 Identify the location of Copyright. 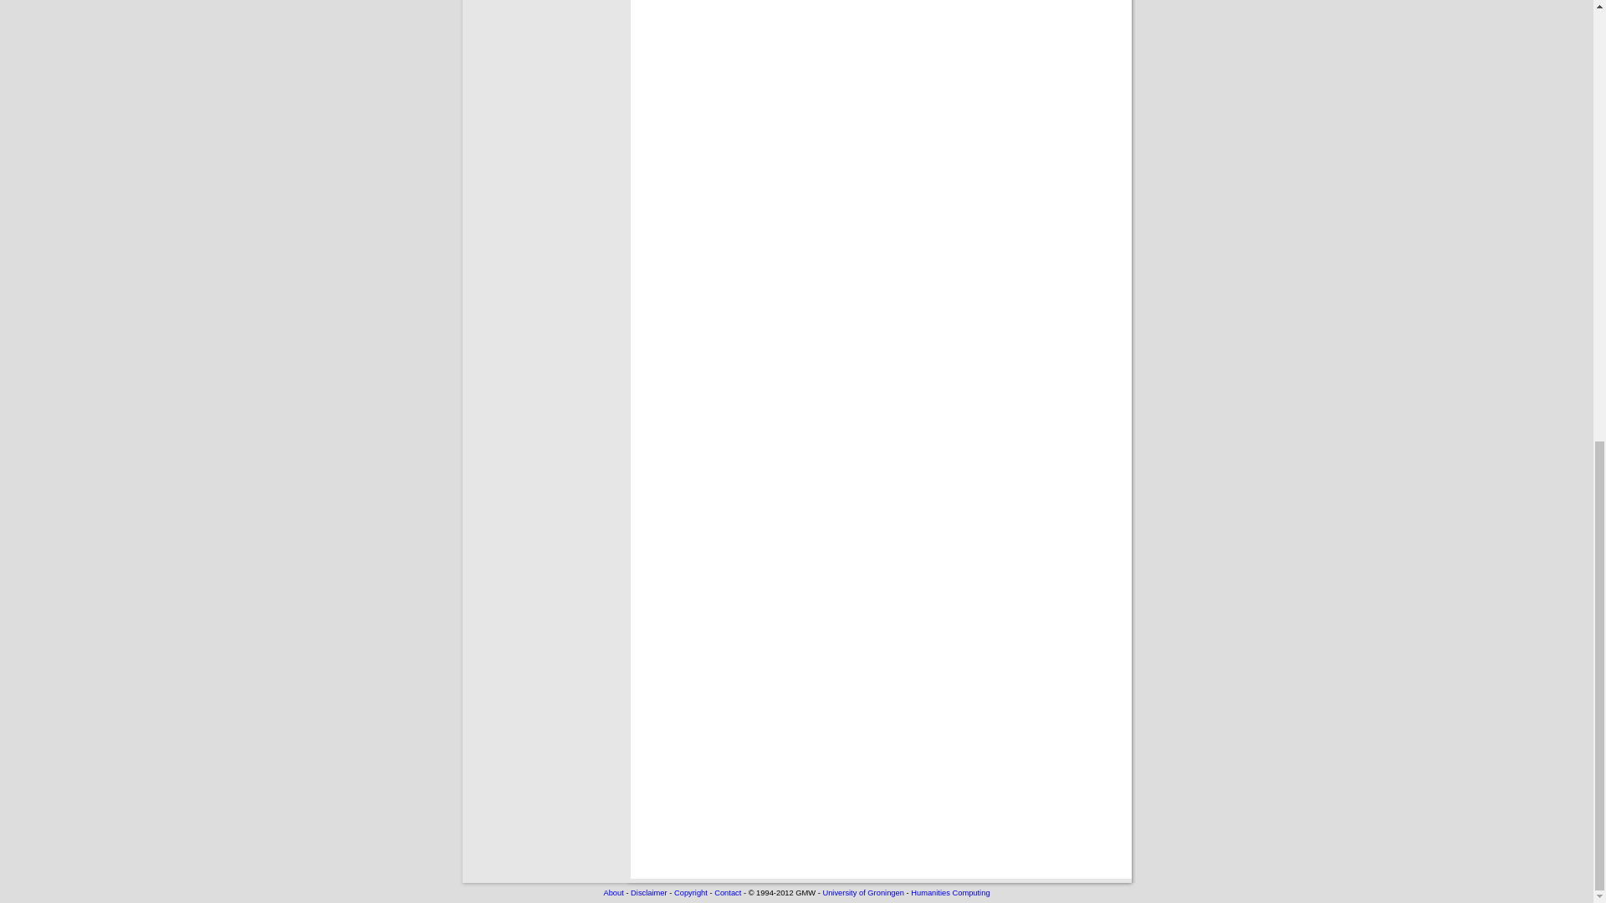
(691, 893).